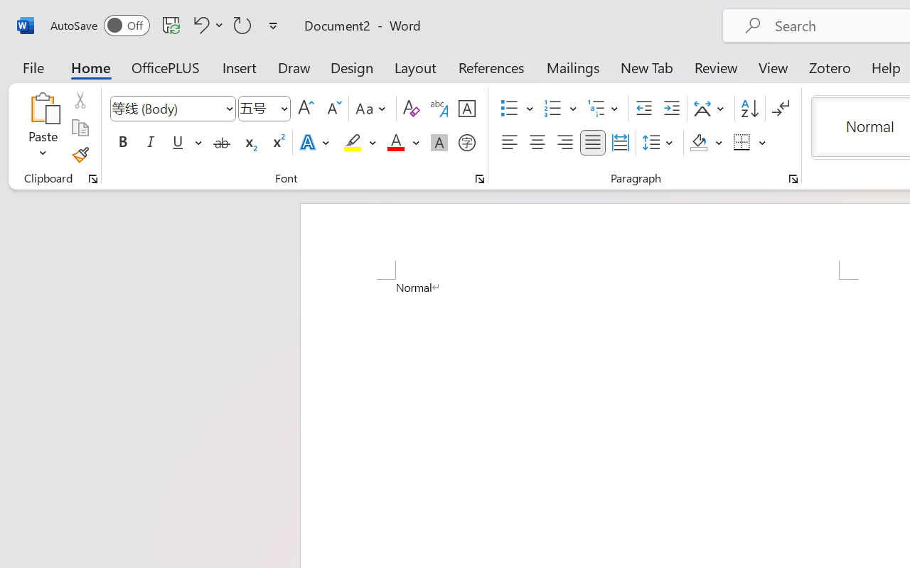  I want to click on References, so click(491, 67).